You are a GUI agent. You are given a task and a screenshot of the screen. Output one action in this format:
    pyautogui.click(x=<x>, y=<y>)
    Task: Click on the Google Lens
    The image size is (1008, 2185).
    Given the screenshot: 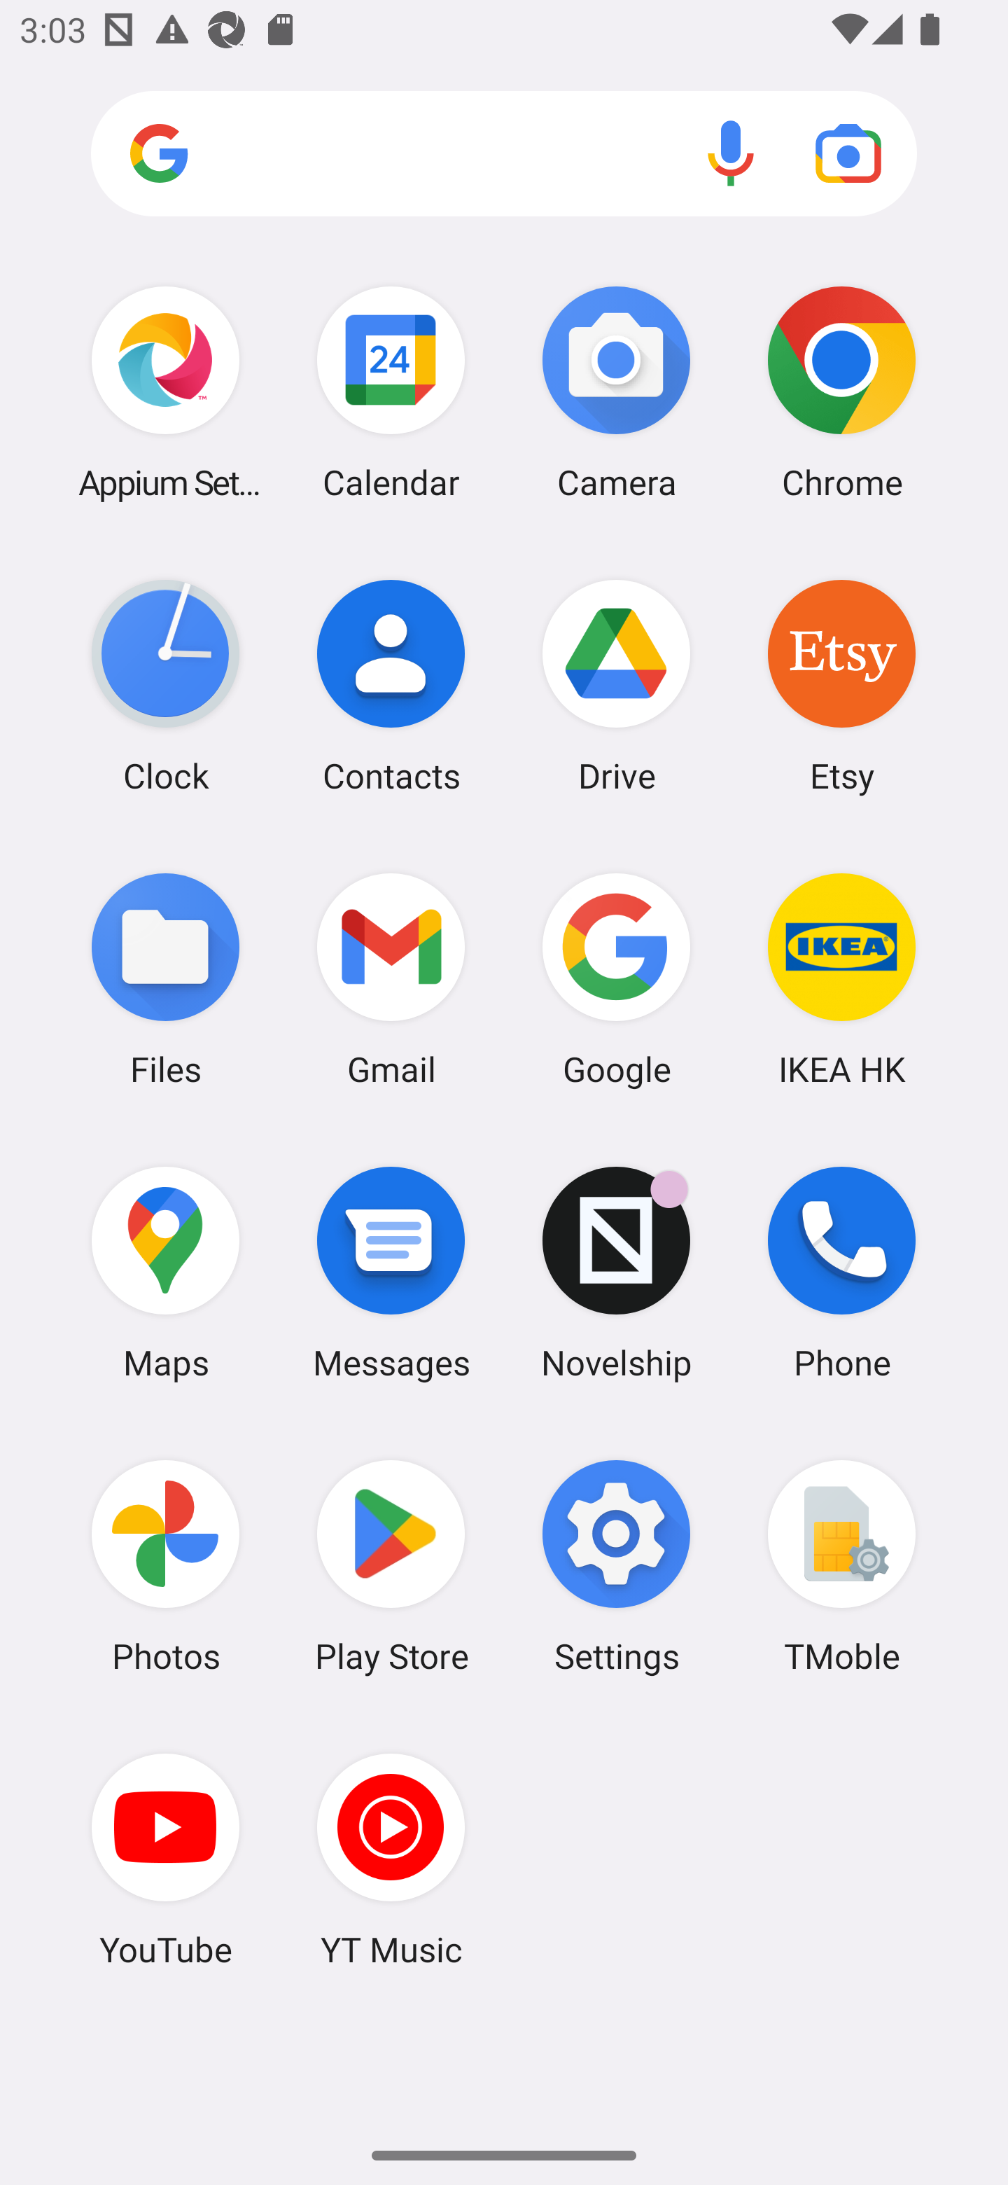 What is the action you would take?
    pyautogui.click(x=848, y=153)
    